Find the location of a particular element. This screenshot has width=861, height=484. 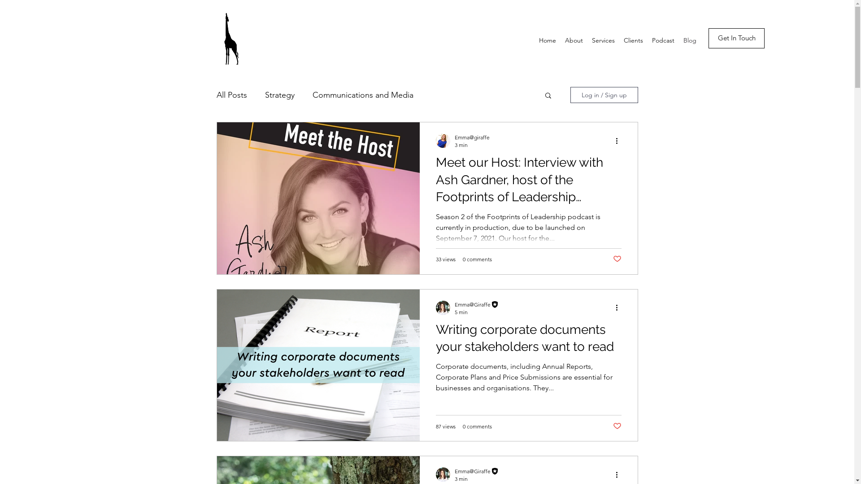

Podcast is located at coordinates (663, 40).